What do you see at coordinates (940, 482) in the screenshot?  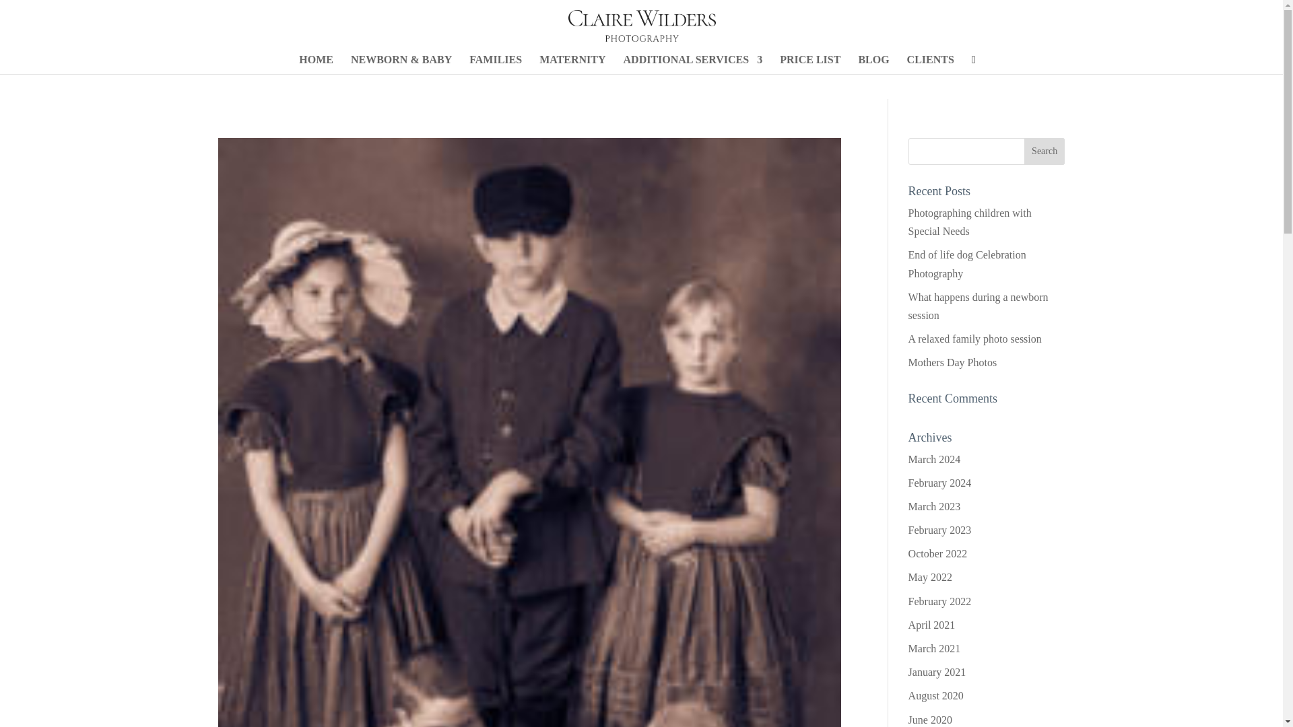 I see `February 2024` at bounding box center [940, 482].